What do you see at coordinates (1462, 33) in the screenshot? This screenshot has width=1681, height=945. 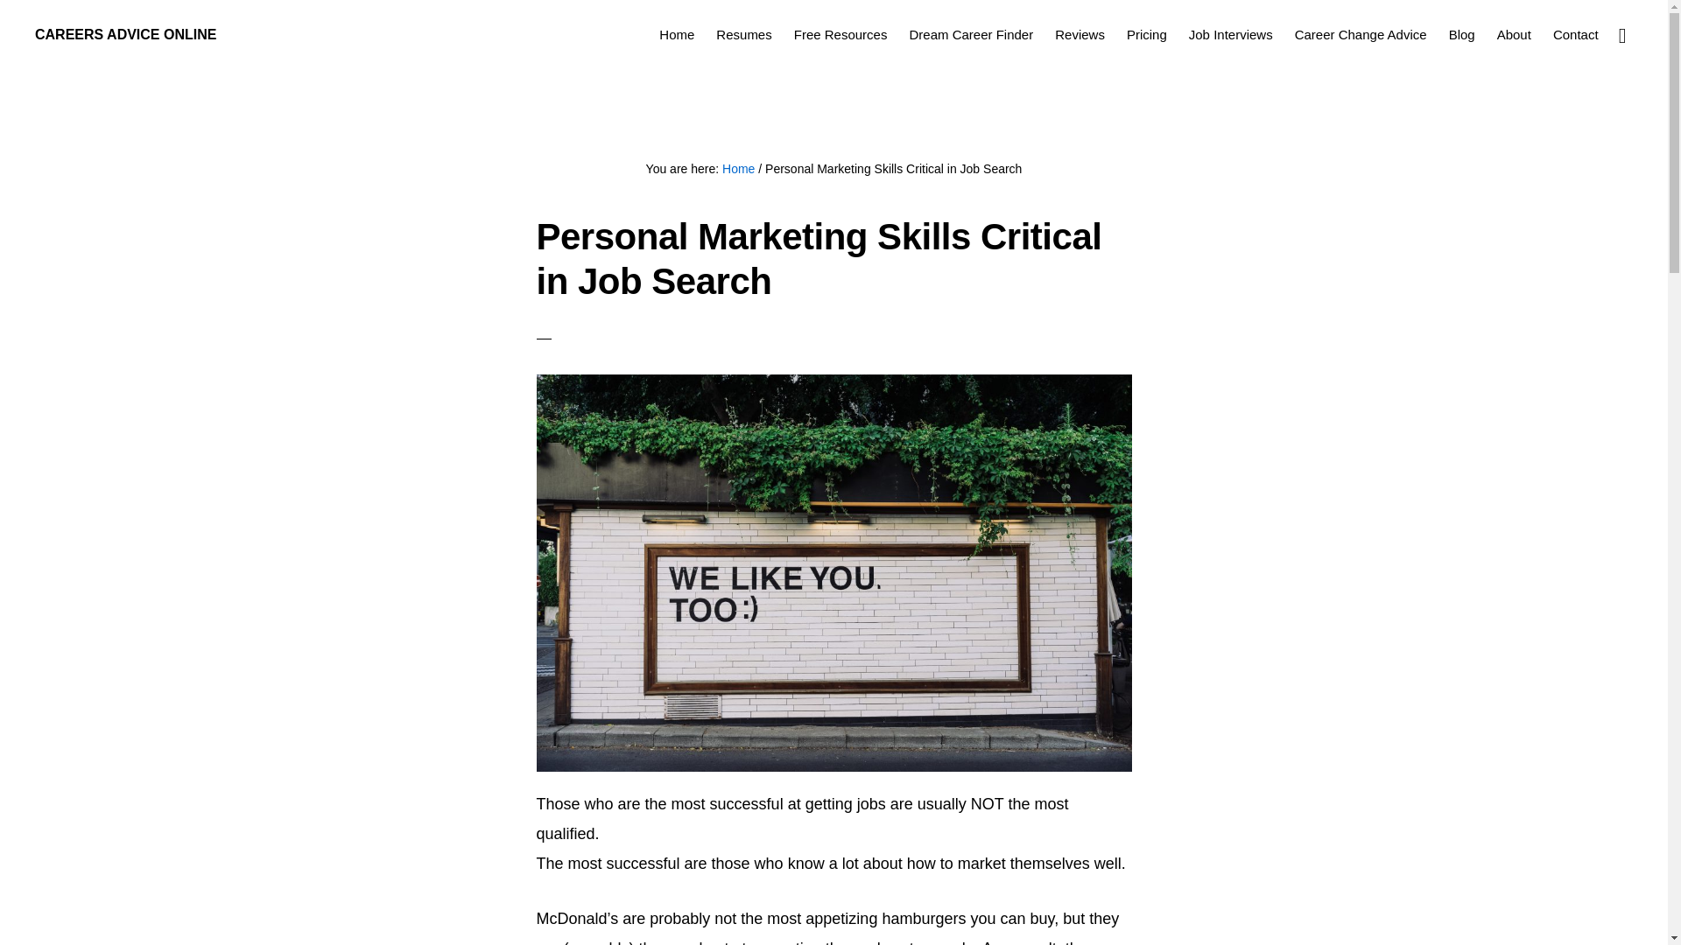 I see `Blog` at bounding box center [1462, 33].